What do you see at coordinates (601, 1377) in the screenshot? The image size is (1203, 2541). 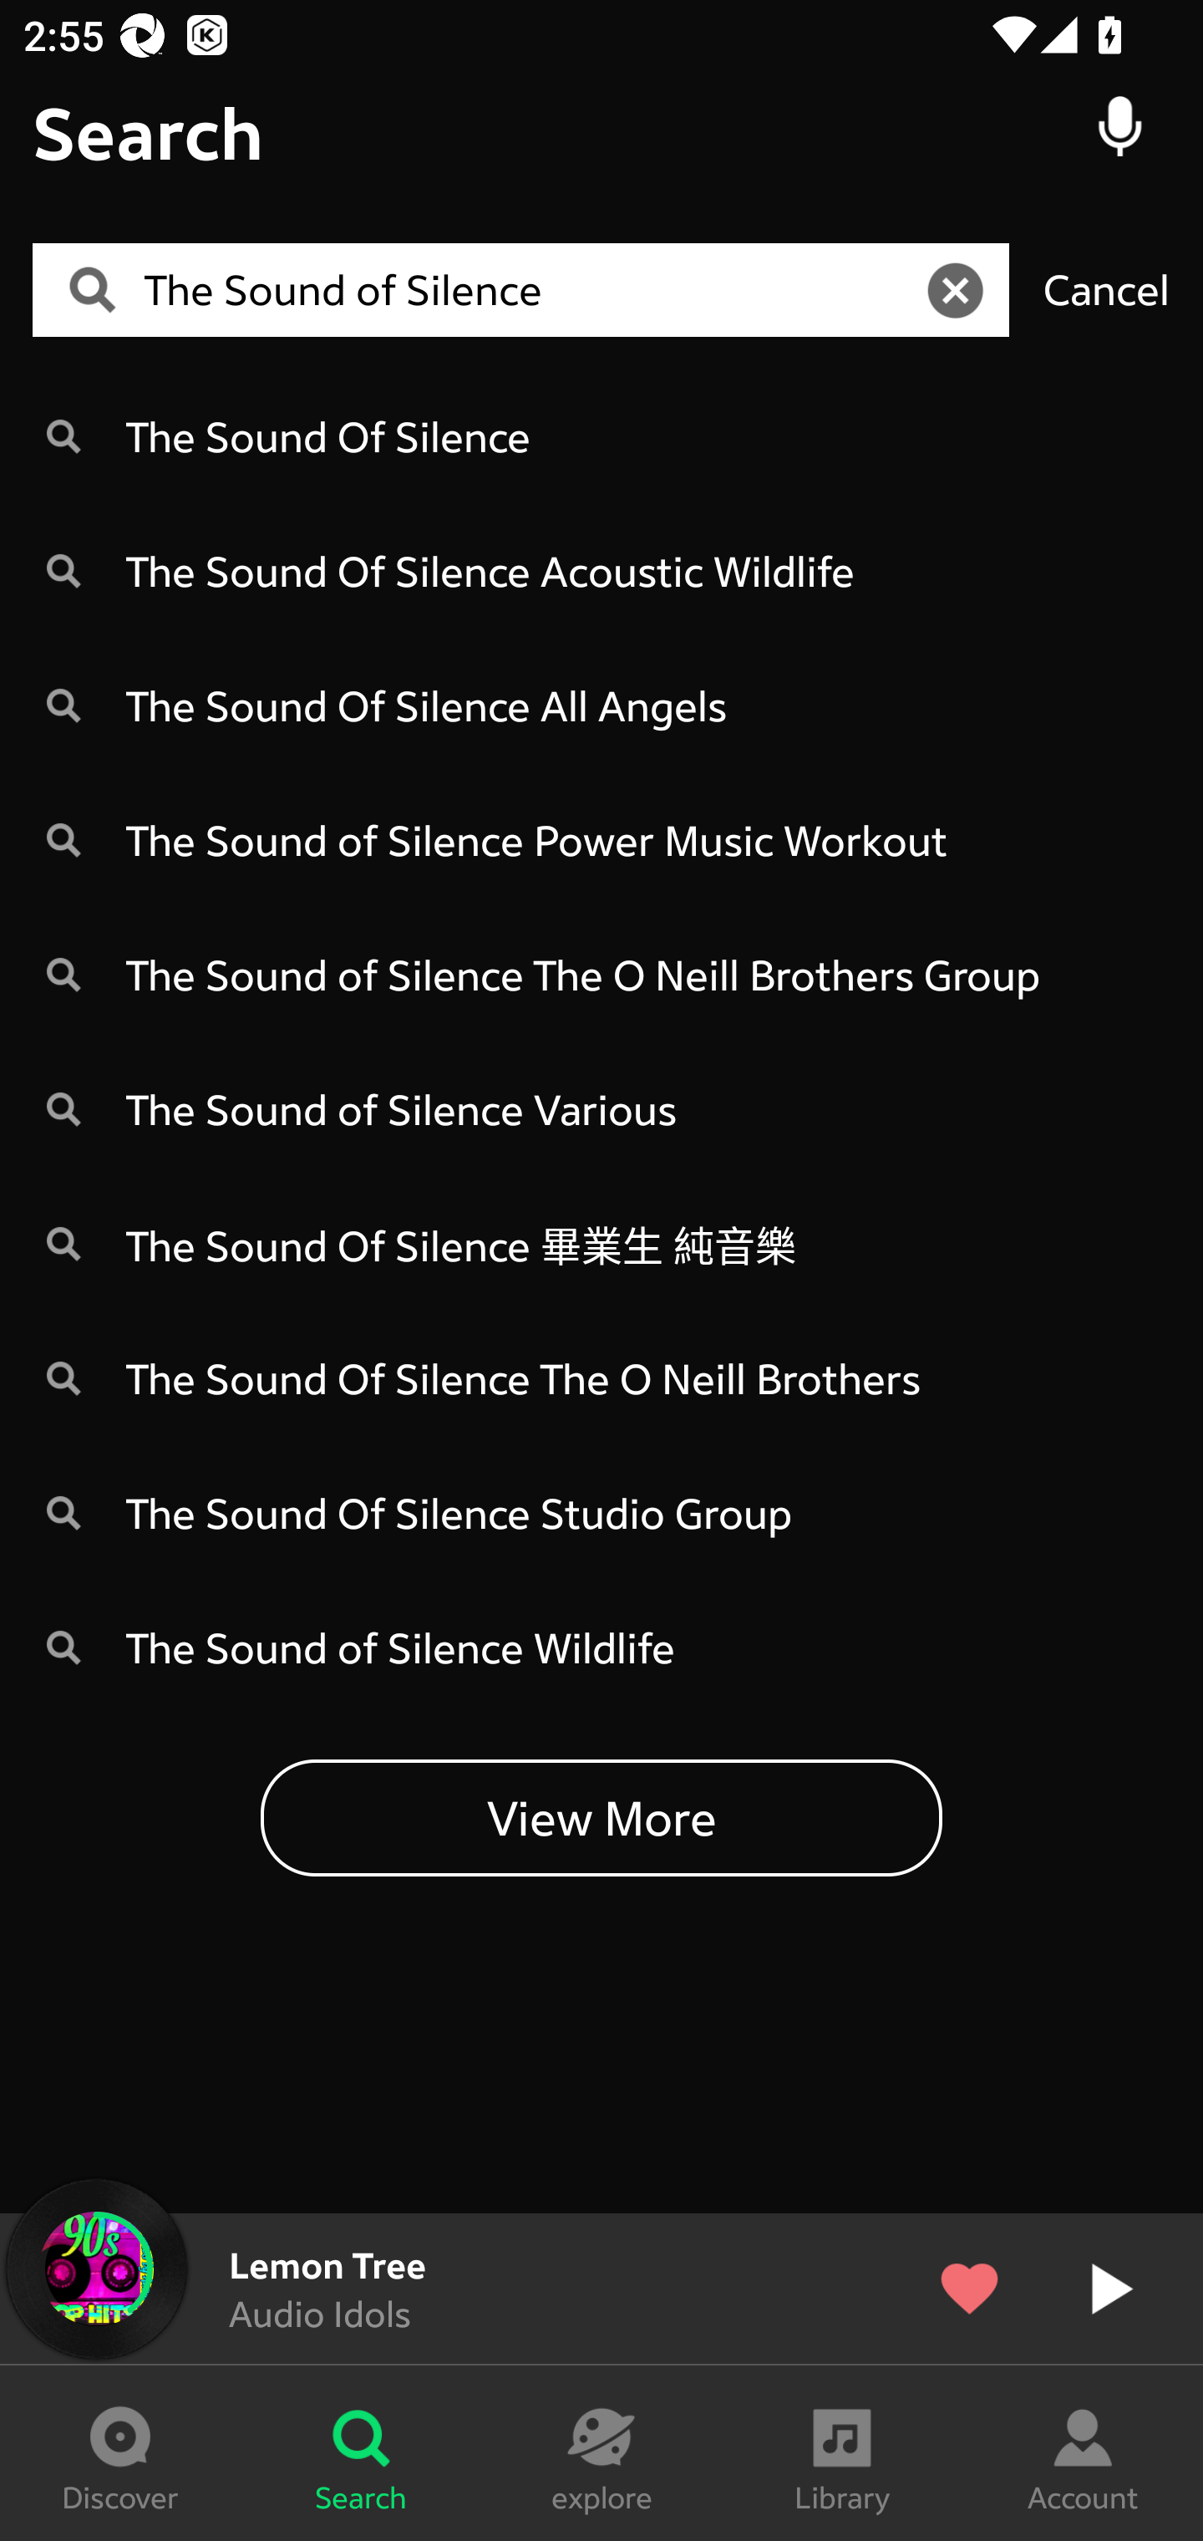 I see `The Sound Of Silence The O Neill Brothers` at bounding box center [601, 1377].